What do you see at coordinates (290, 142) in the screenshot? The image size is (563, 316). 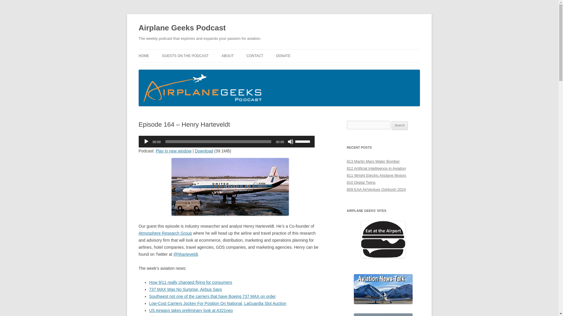 I see `Mute` at bounding box center [290, 142].